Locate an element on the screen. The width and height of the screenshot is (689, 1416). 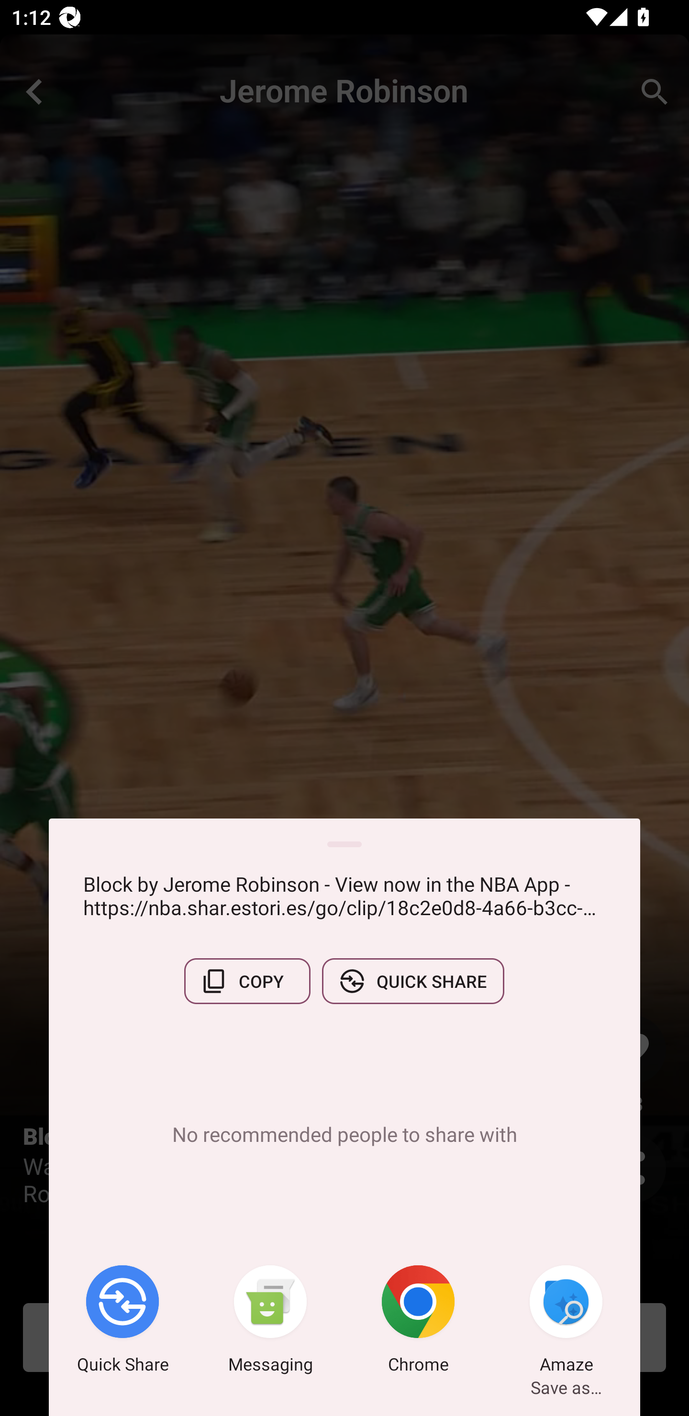
COPY is located at coordinates (247, 981).